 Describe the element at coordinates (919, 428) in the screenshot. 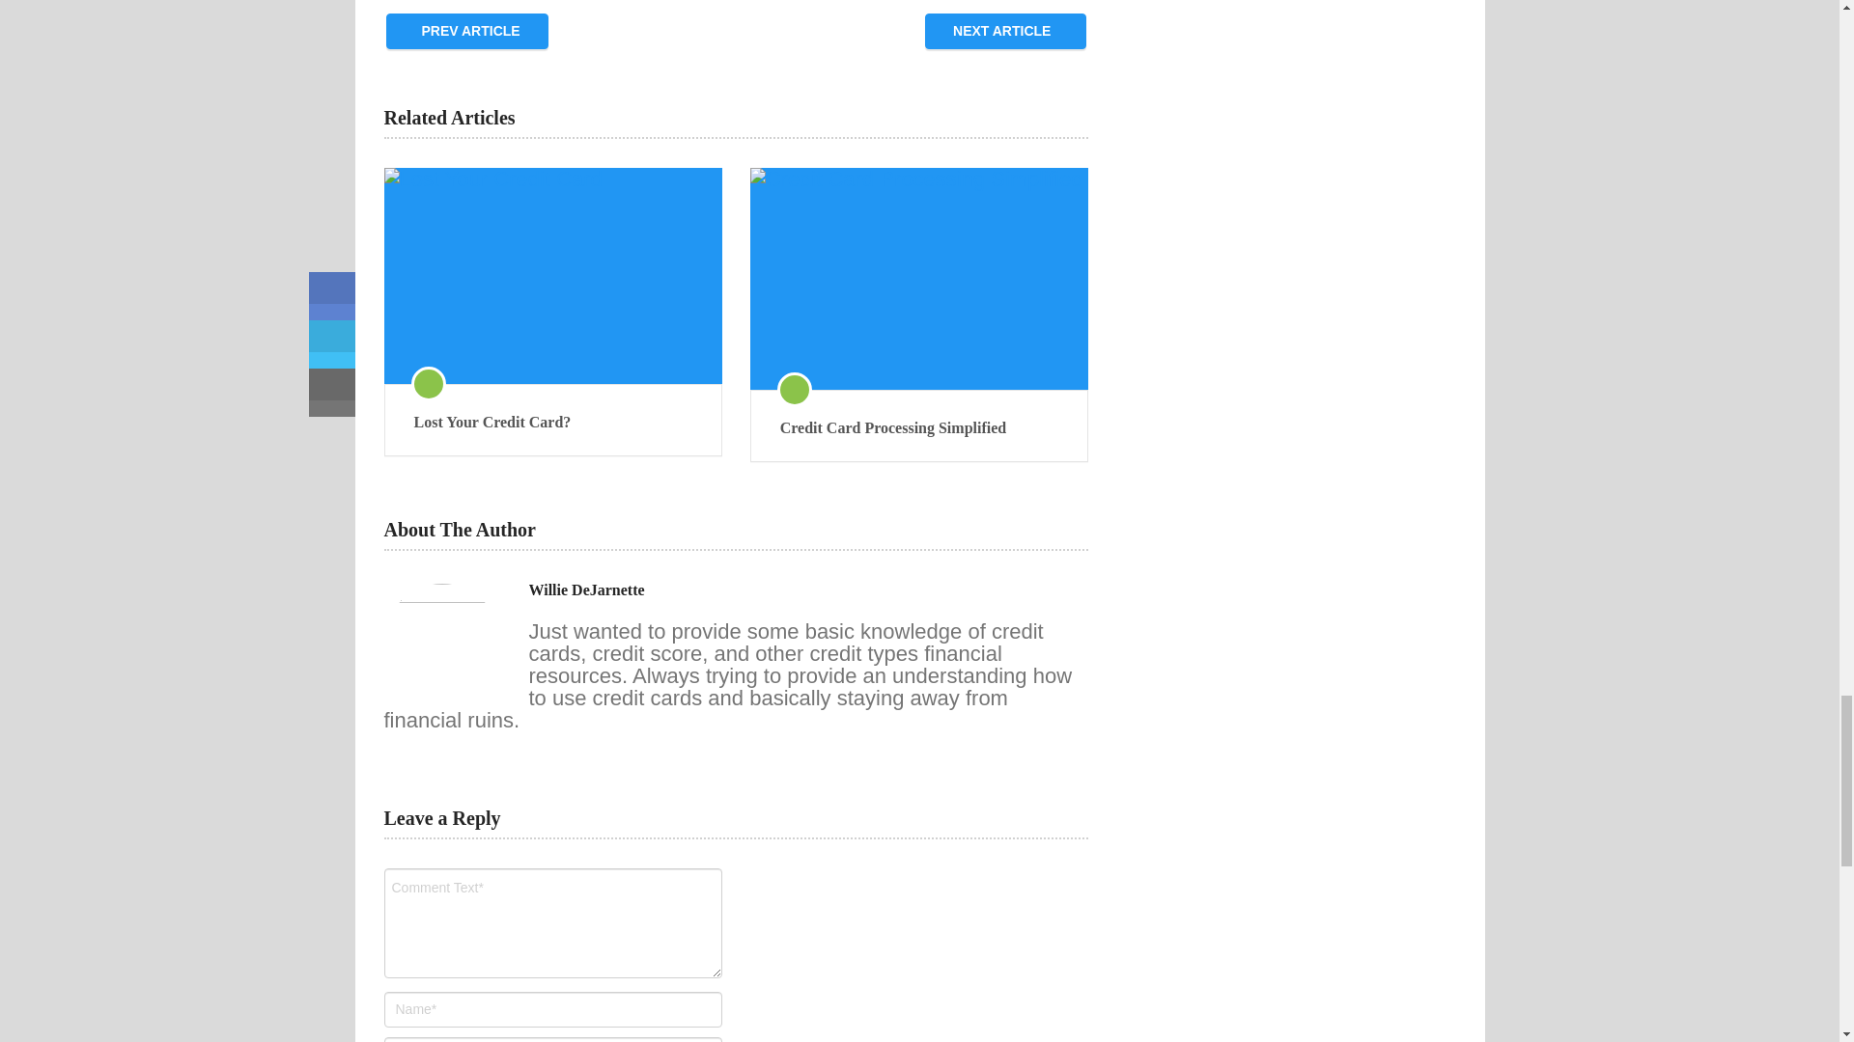

I see `Credit Card Processing Simplified` at that location.